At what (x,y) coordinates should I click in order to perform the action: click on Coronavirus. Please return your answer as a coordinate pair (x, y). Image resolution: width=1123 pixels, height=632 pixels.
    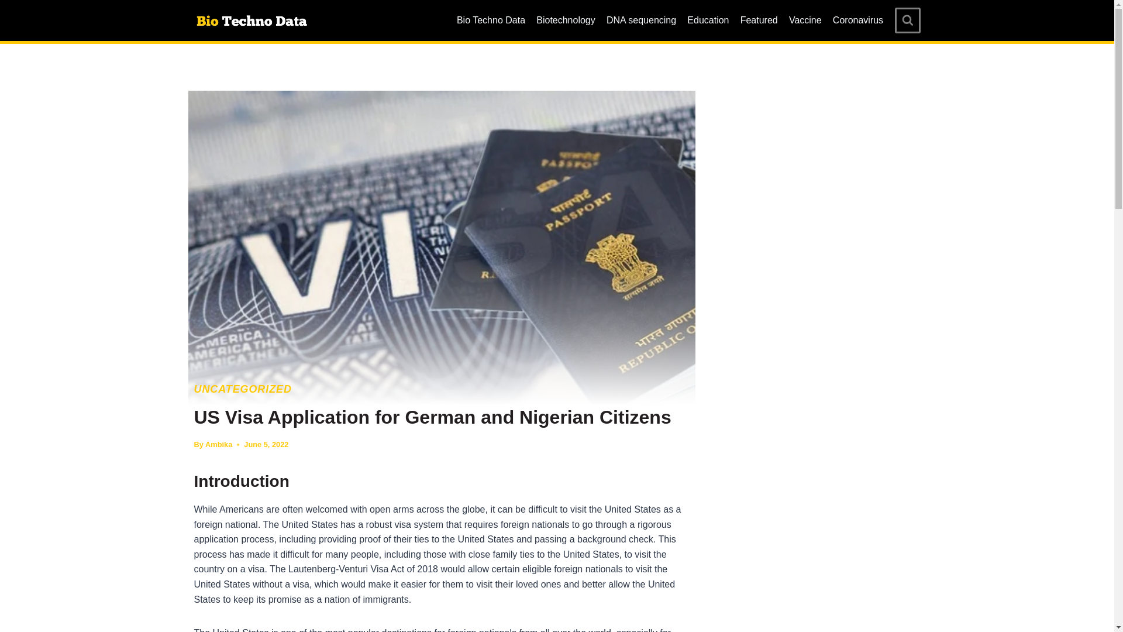
    Looking at the image, I should click on (857, 20).